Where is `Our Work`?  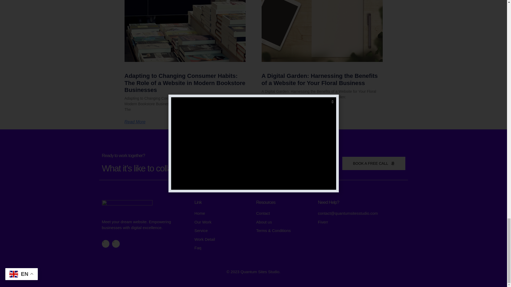
Our Work is located at coordinates (222, 222).